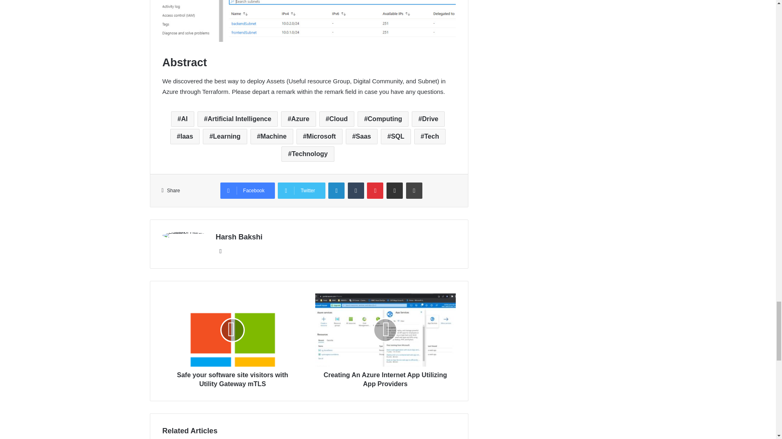  I want to click on Tumblr, so click(356, 191).